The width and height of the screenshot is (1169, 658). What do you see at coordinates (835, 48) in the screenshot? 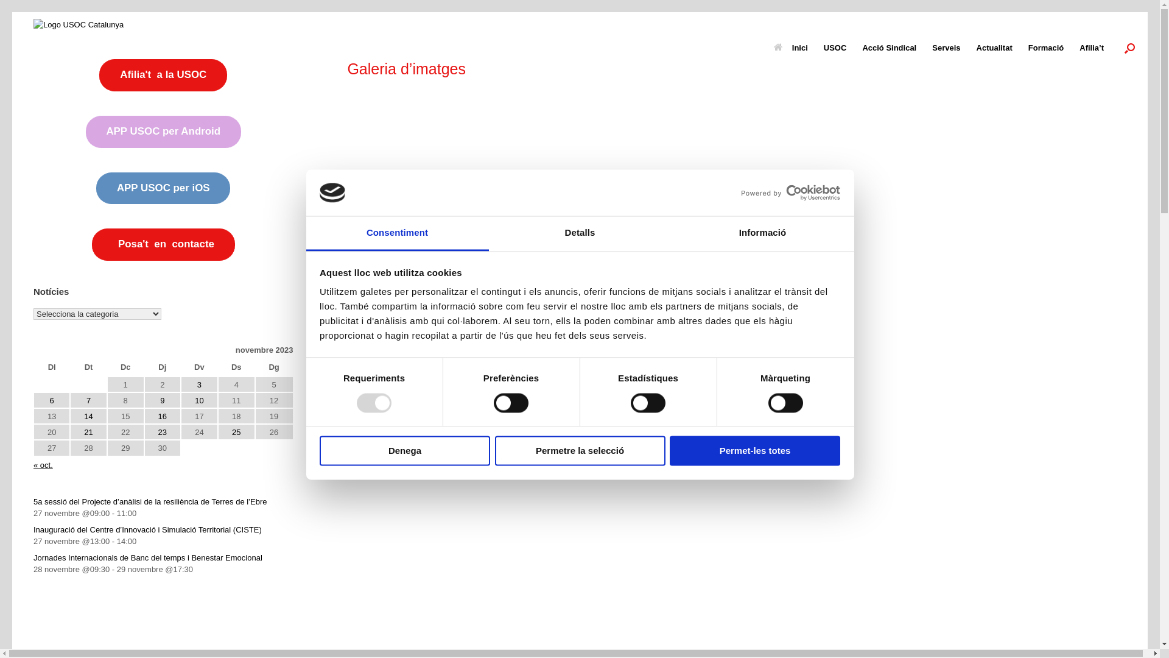
I see `USOC` at bounding box center [835, 48].